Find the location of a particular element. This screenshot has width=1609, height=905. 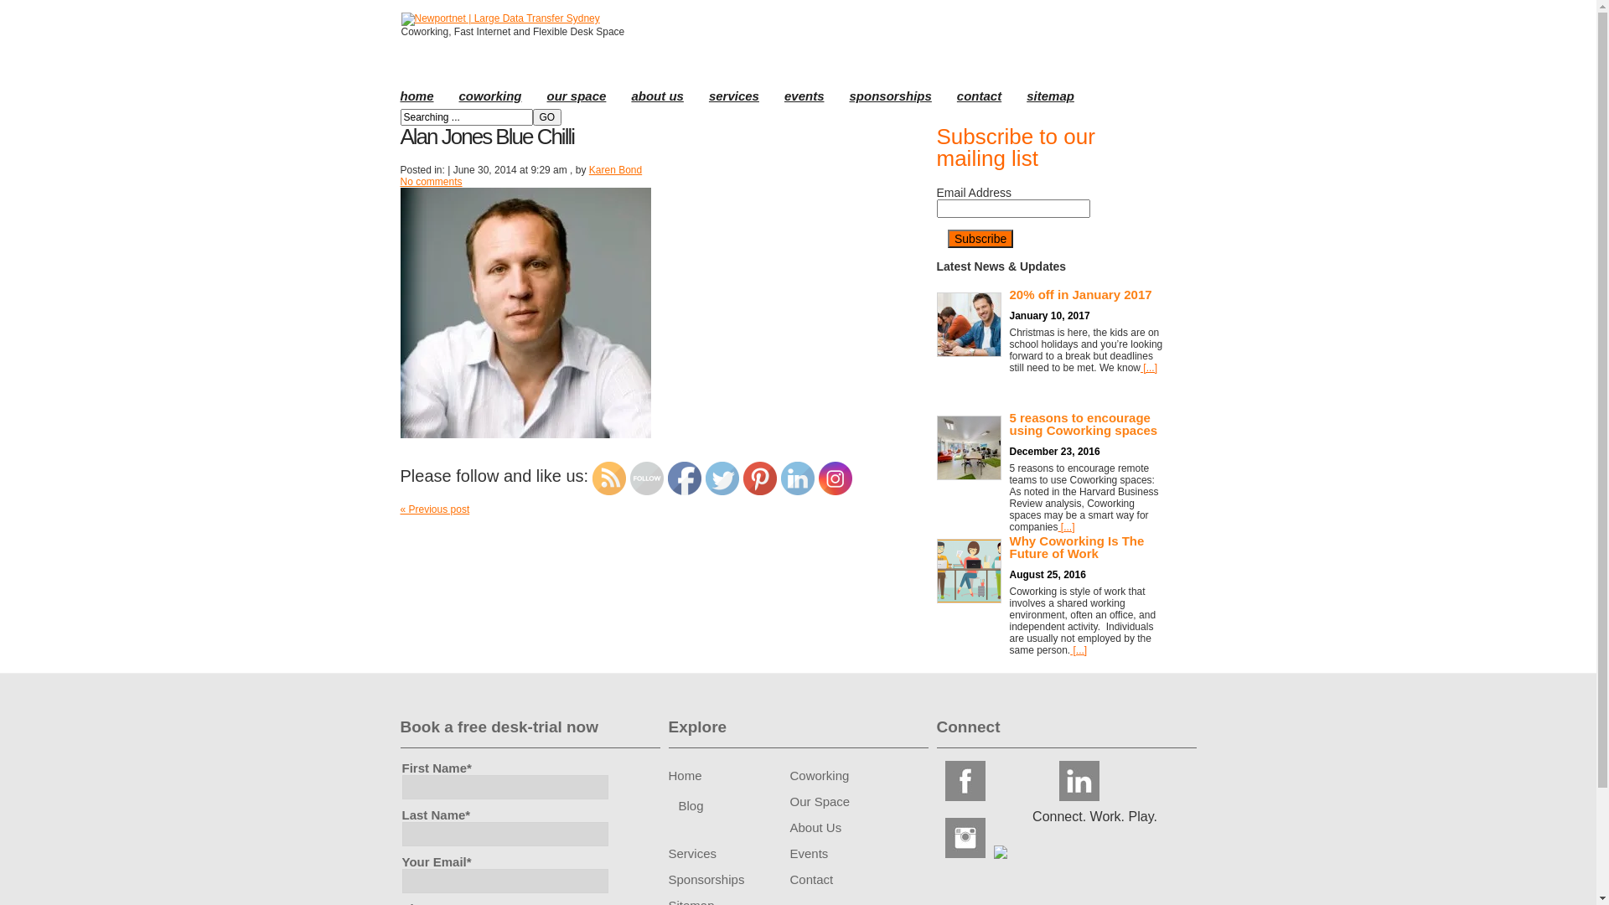

Contact is located at coordinates (811, 878).